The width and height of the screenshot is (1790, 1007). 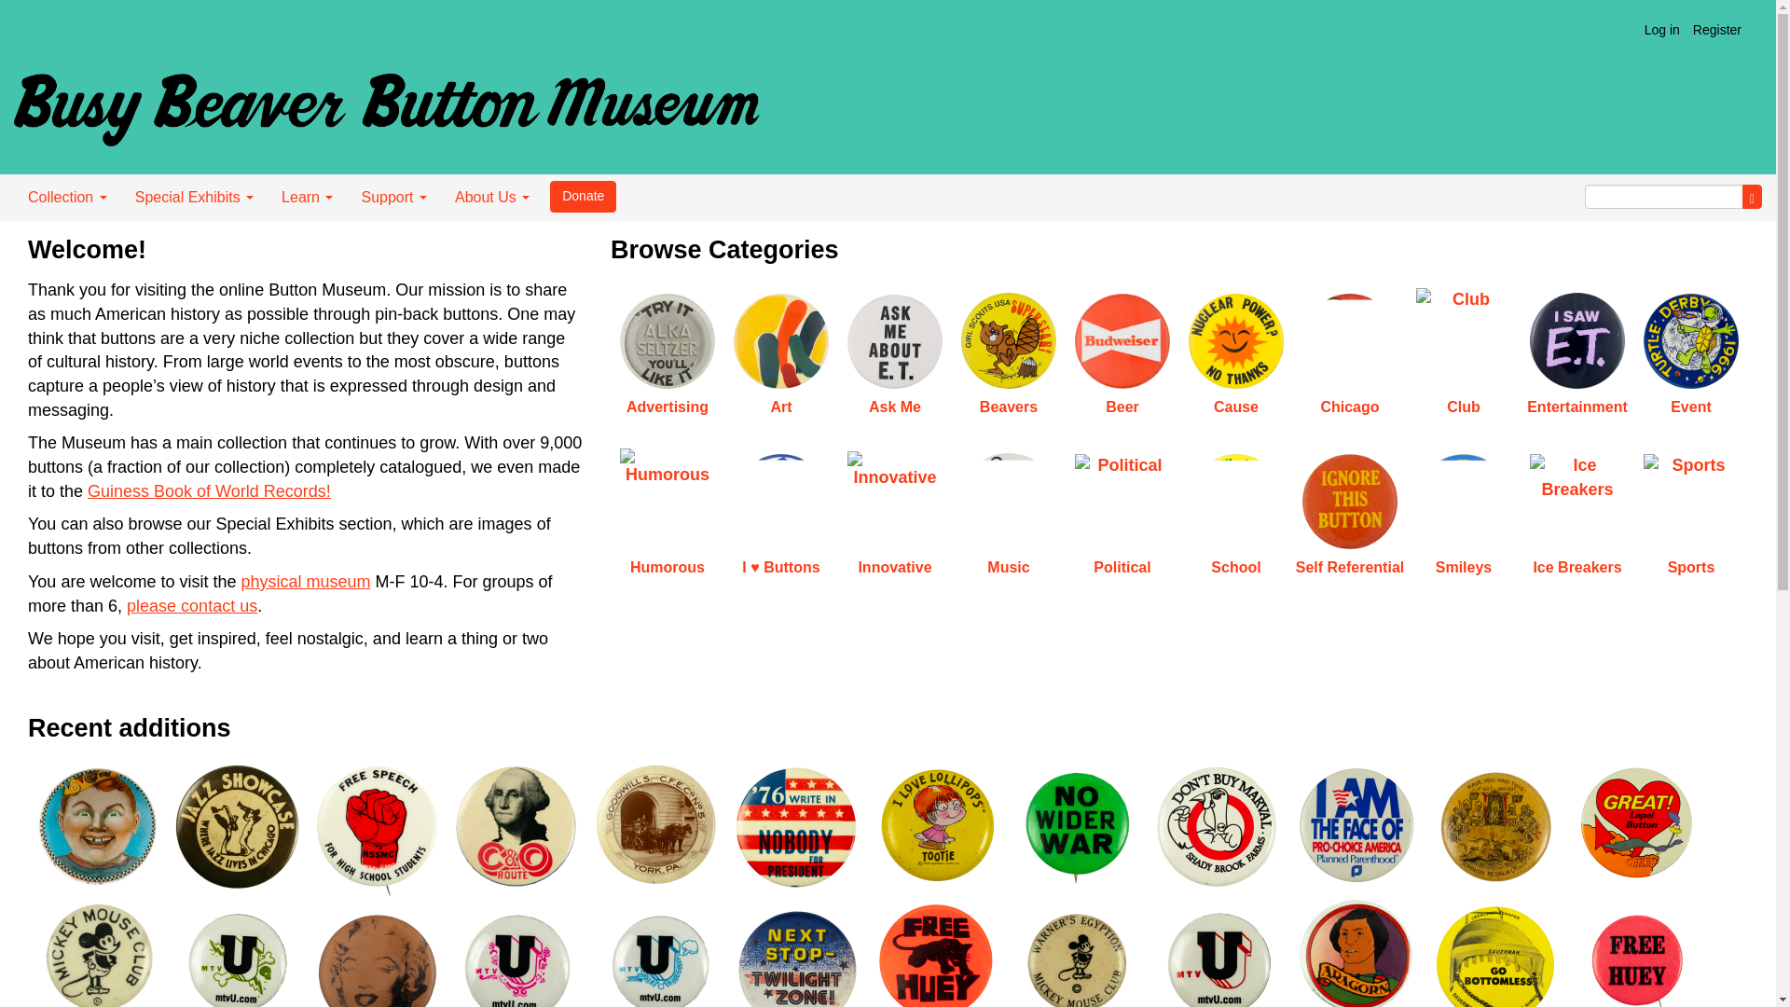 I want to click on Log in, so click(x=1661, y=30).